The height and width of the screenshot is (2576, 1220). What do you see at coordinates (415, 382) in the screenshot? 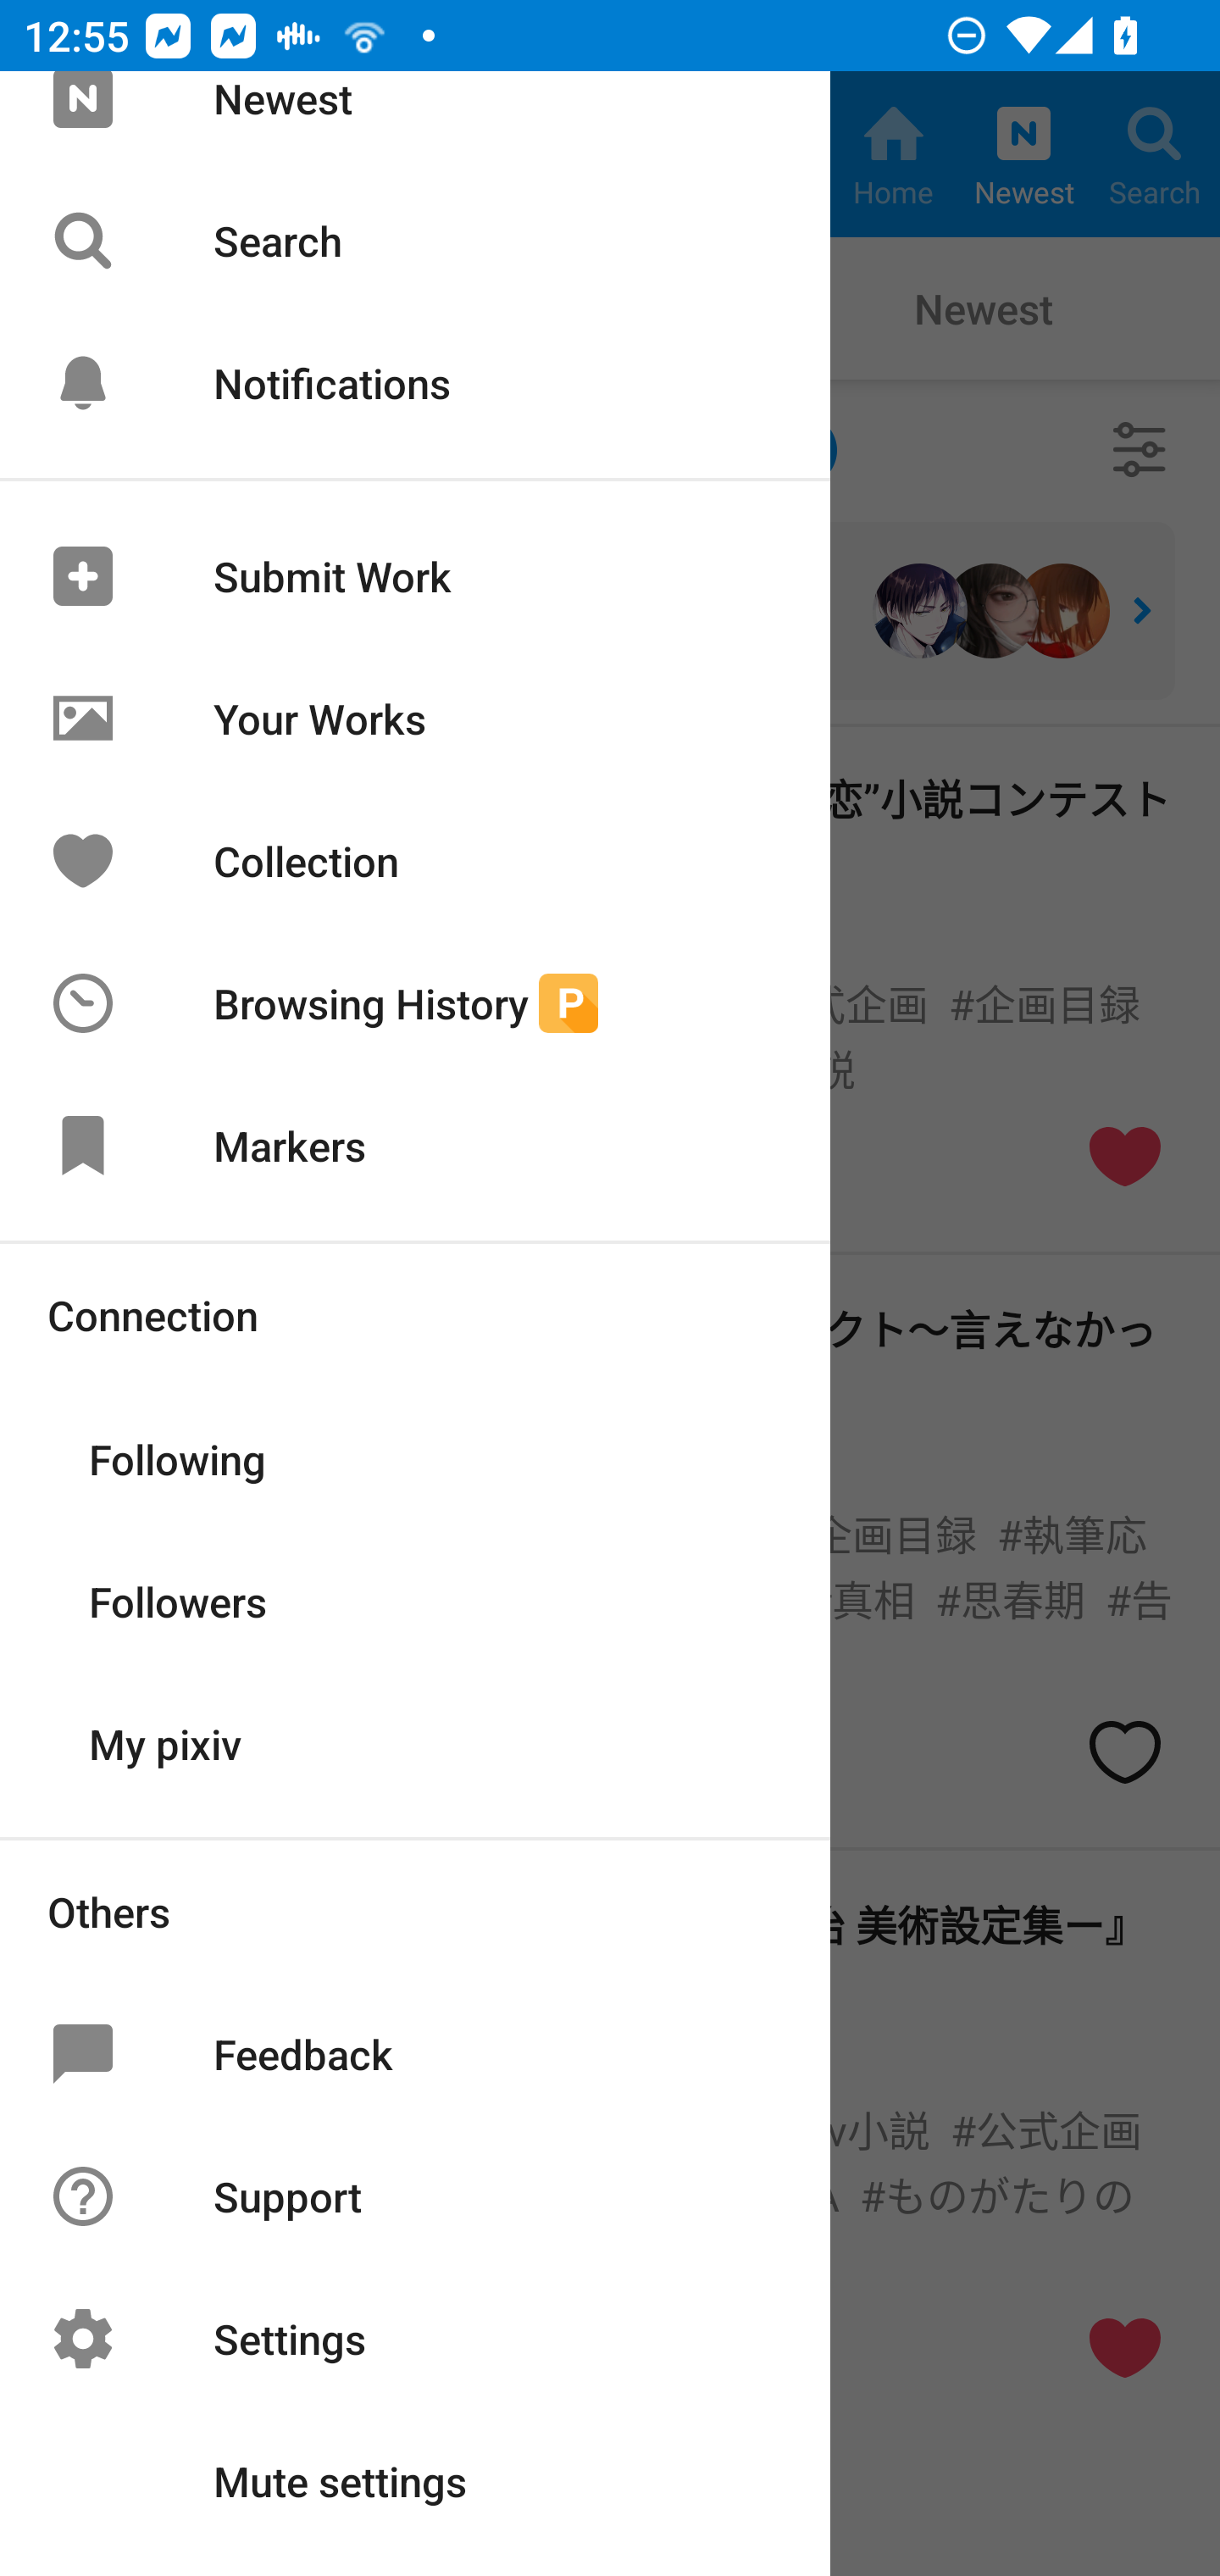
I see `Notifications` at bounding box center [415, 382].